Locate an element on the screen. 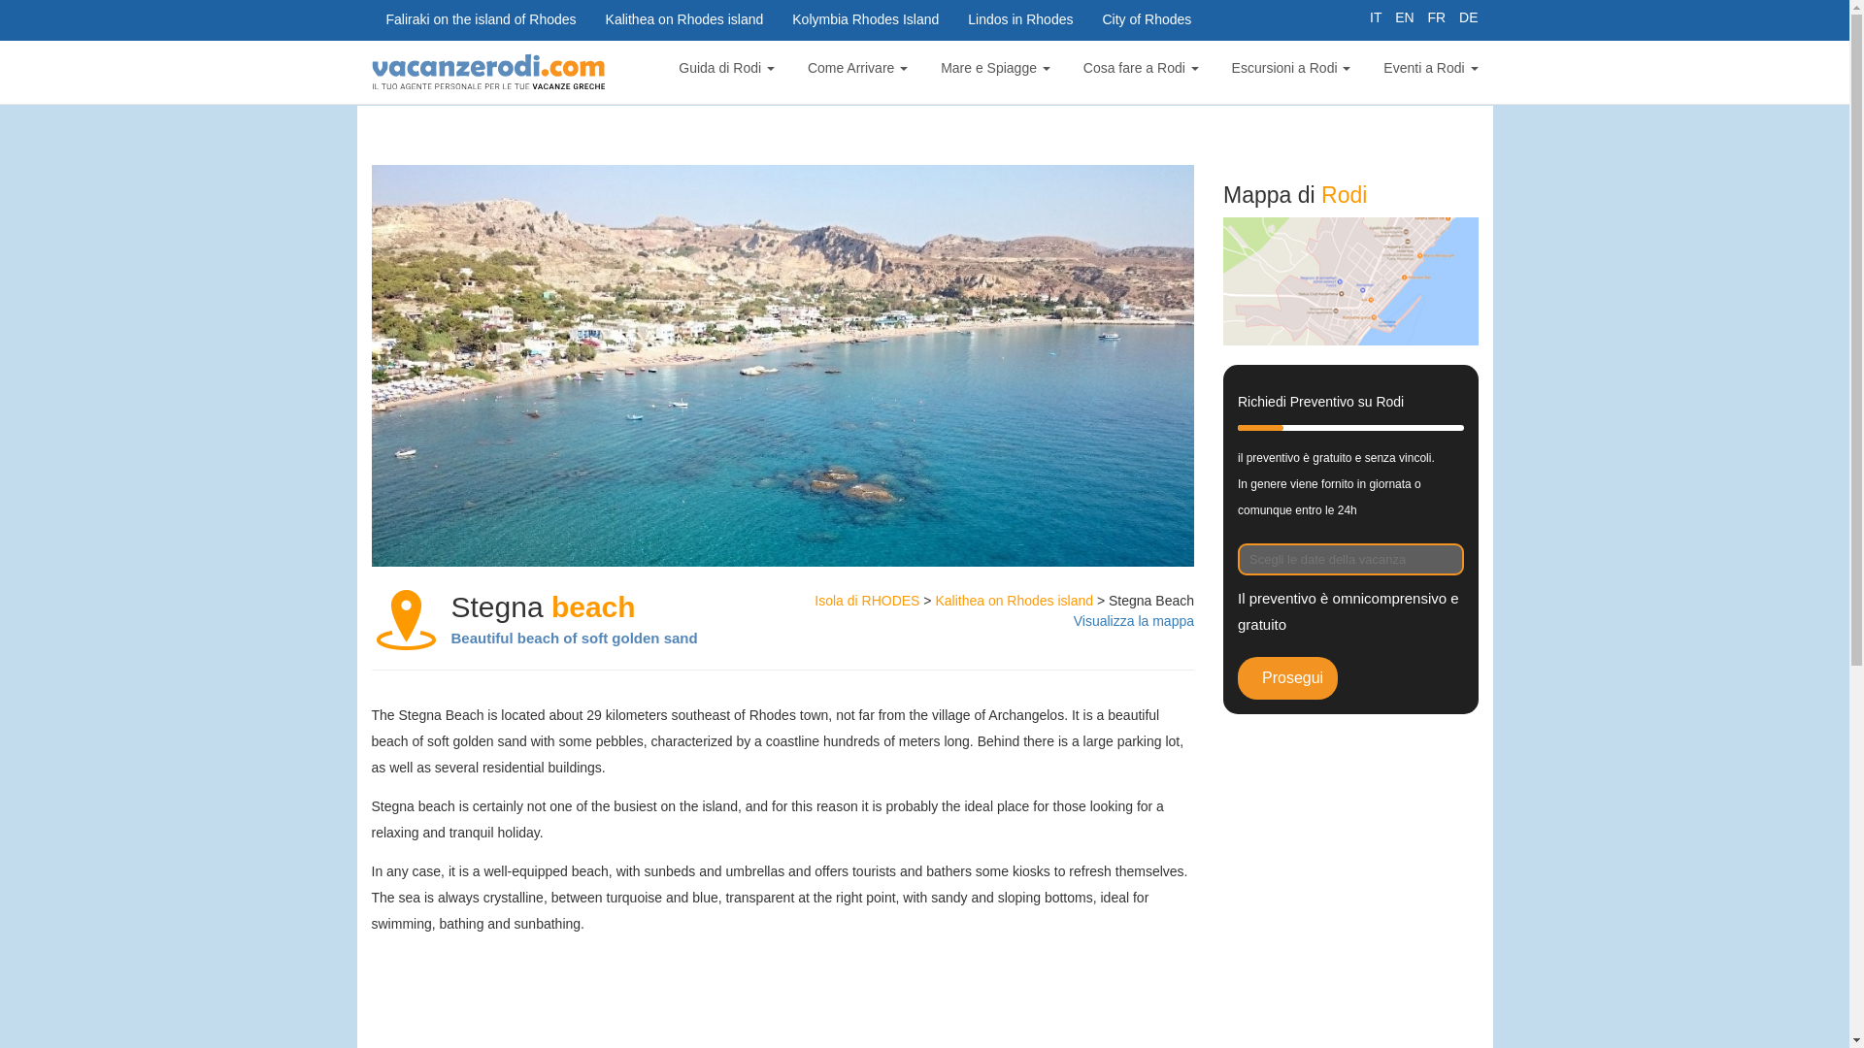 This screenshot has width=1864, height=1048. IT is located at coordinates (1373, 16).